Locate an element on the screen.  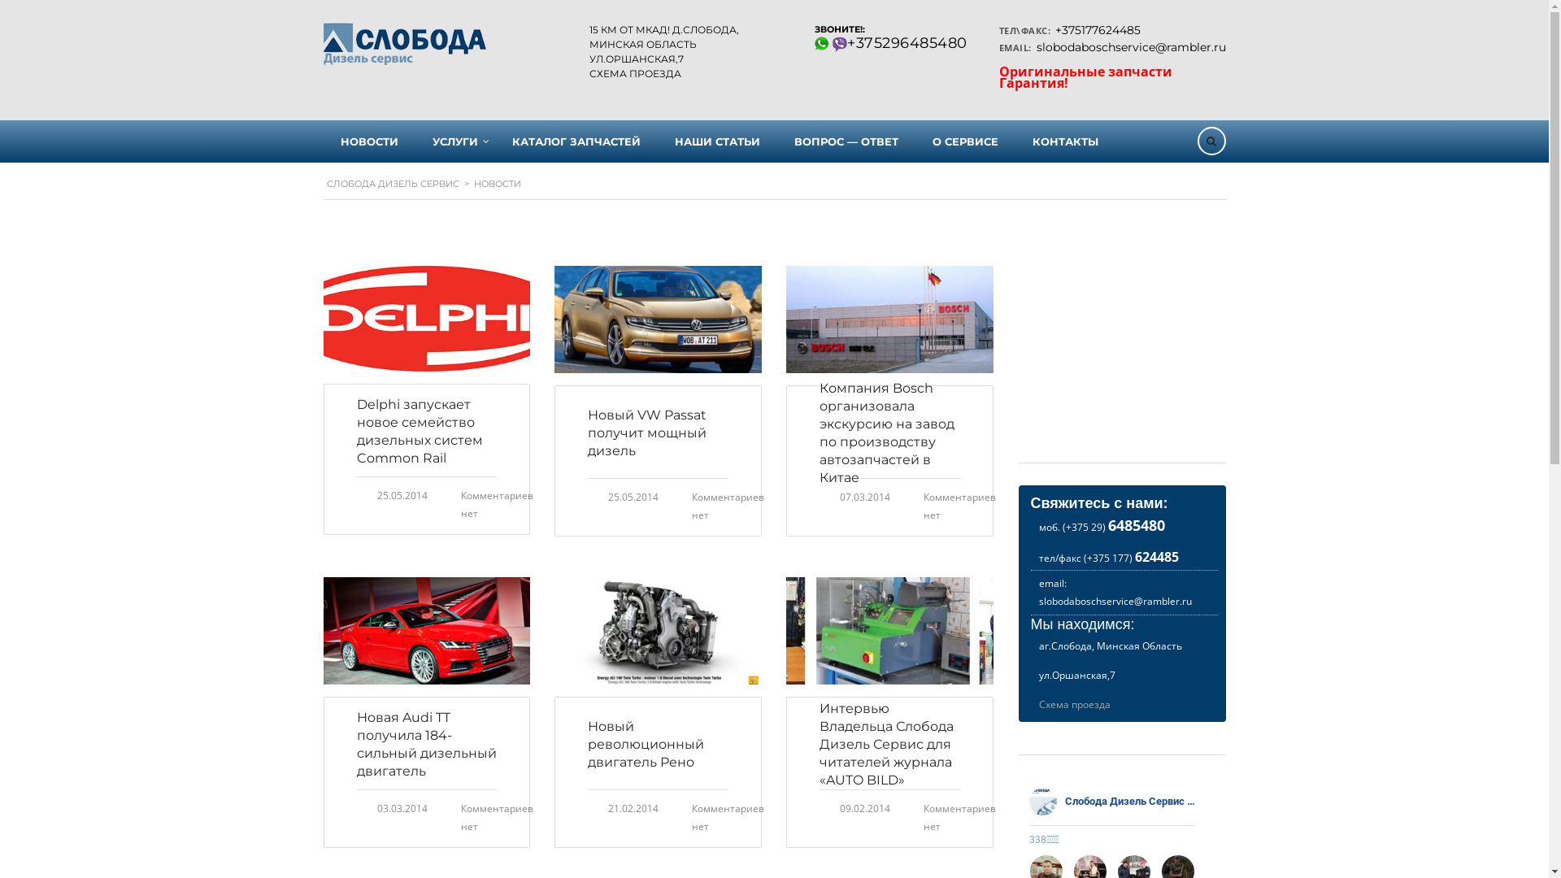
+375177624485 is located at coordinates (1098, 30).